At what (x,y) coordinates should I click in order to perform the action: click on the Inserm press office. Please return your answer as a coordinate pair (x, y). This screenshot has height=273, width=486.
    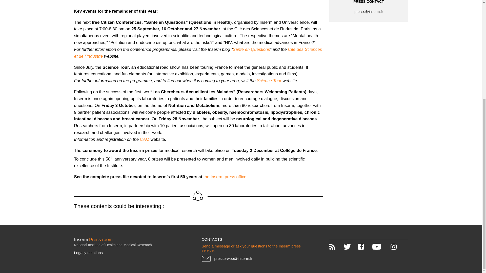
    Looking at the image, I should click on (225, 177).